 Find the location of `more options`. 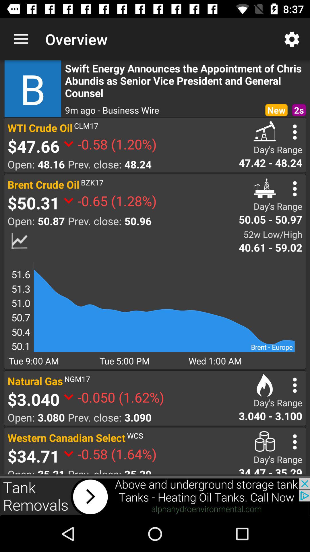

more options is located at coordinates (294, 189).